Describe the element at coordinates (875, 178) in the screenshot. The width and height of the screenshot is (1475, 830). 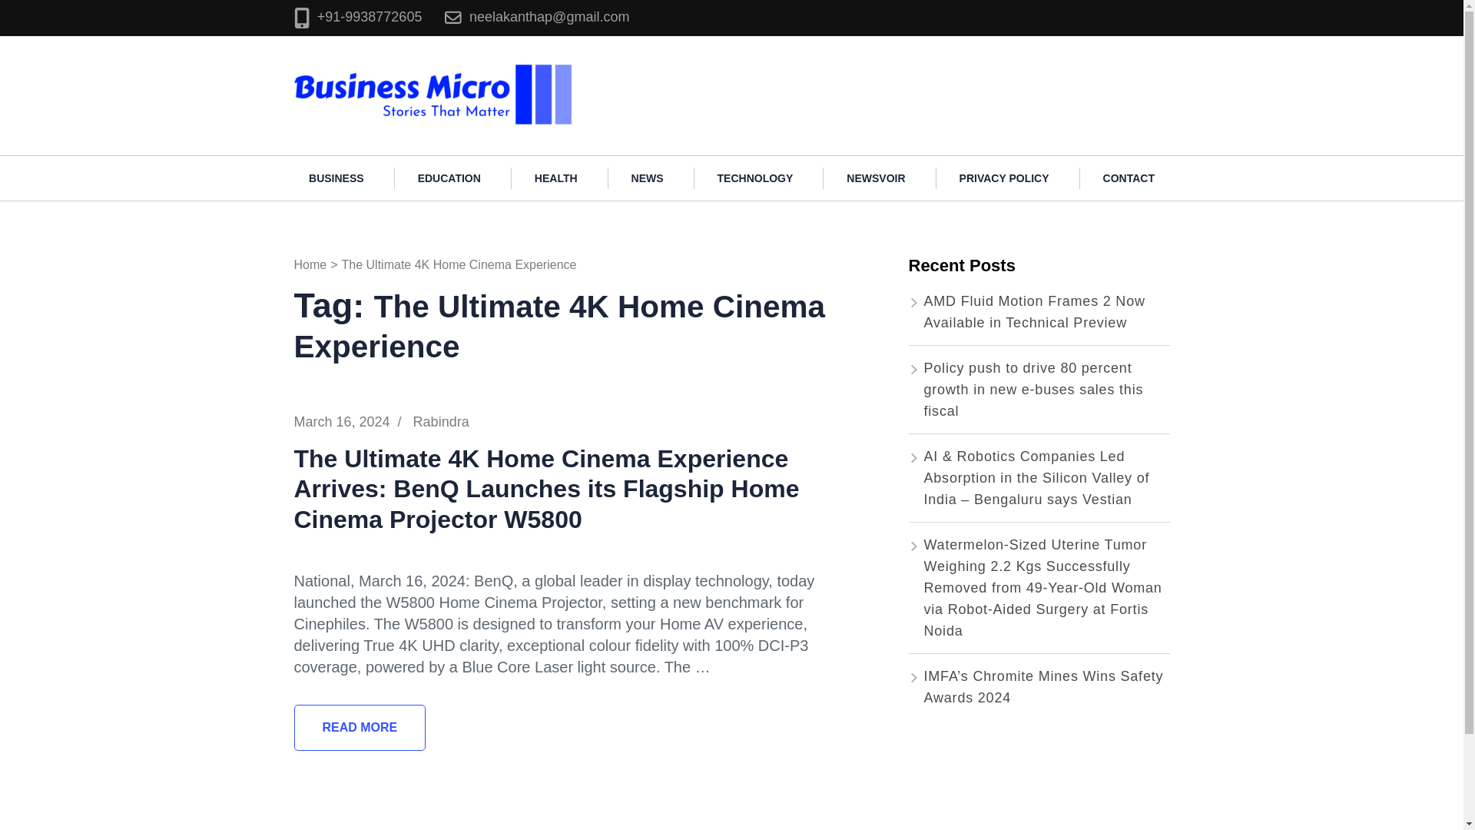
I see `NEWSVOIR` at that location.